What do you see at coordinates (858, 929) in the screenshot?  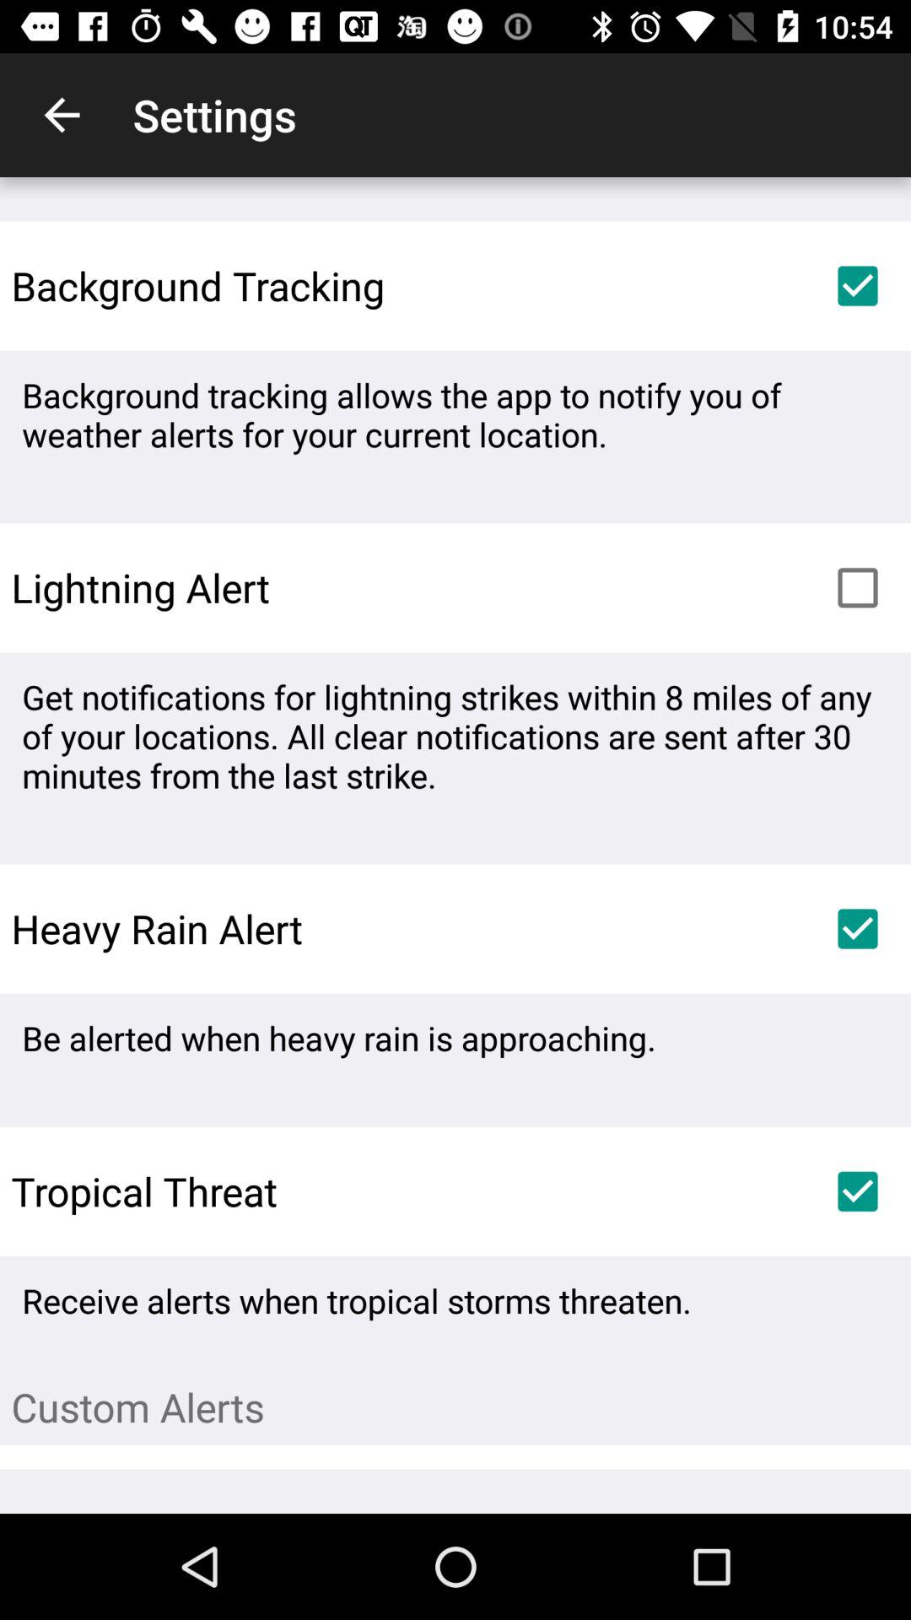 I see `toggle selection` at bounding box center [858, 929].